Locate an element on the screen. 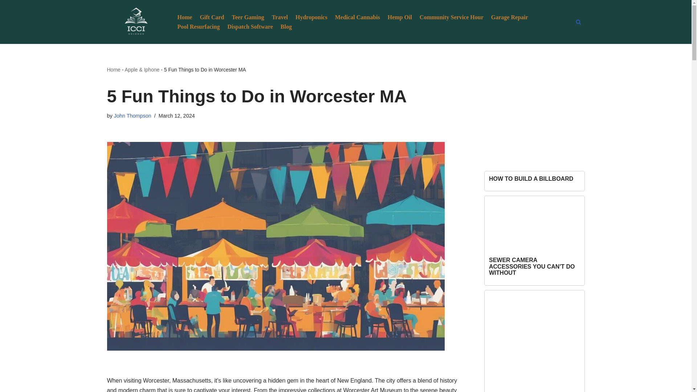 The width and height of the screenshot is (697, 392). Home is located at coordinates (184, 17).